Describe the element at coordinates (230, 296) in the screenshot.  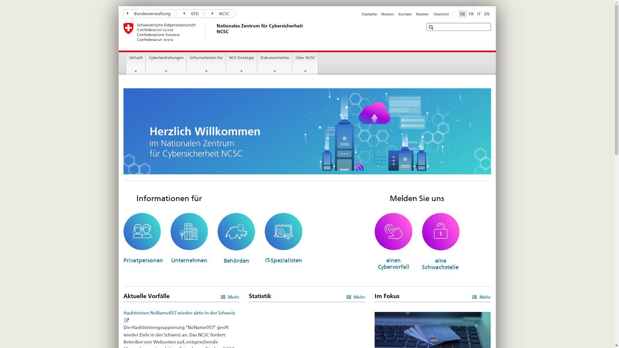
I see `Mehr` at that location.